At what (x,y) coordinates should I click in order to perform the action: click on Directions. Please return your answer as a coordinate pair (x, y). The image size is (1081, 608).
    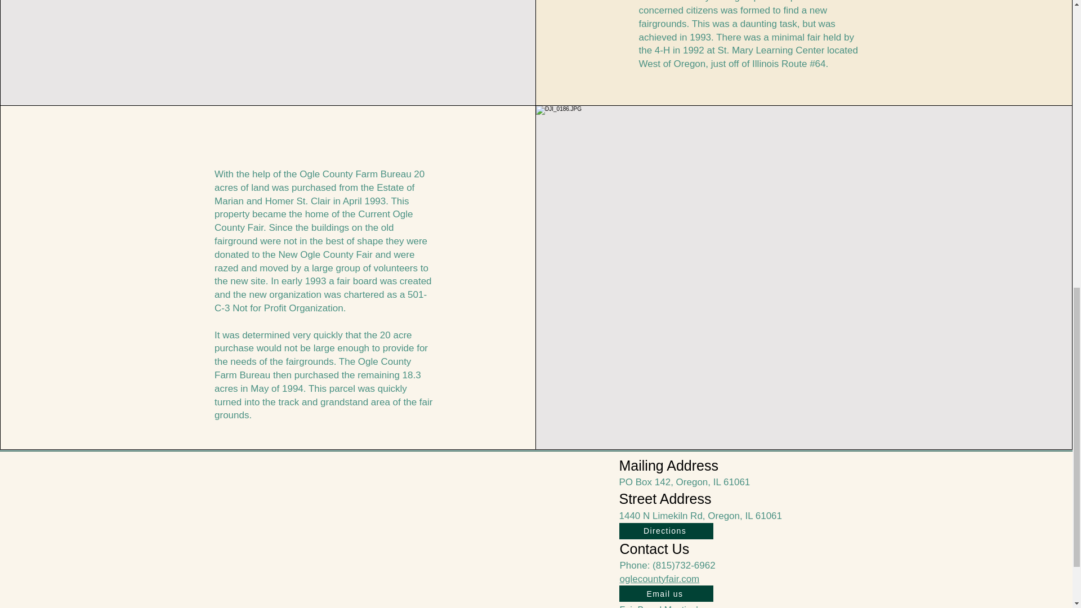
    Looking at the image, I should click on (667, 530).